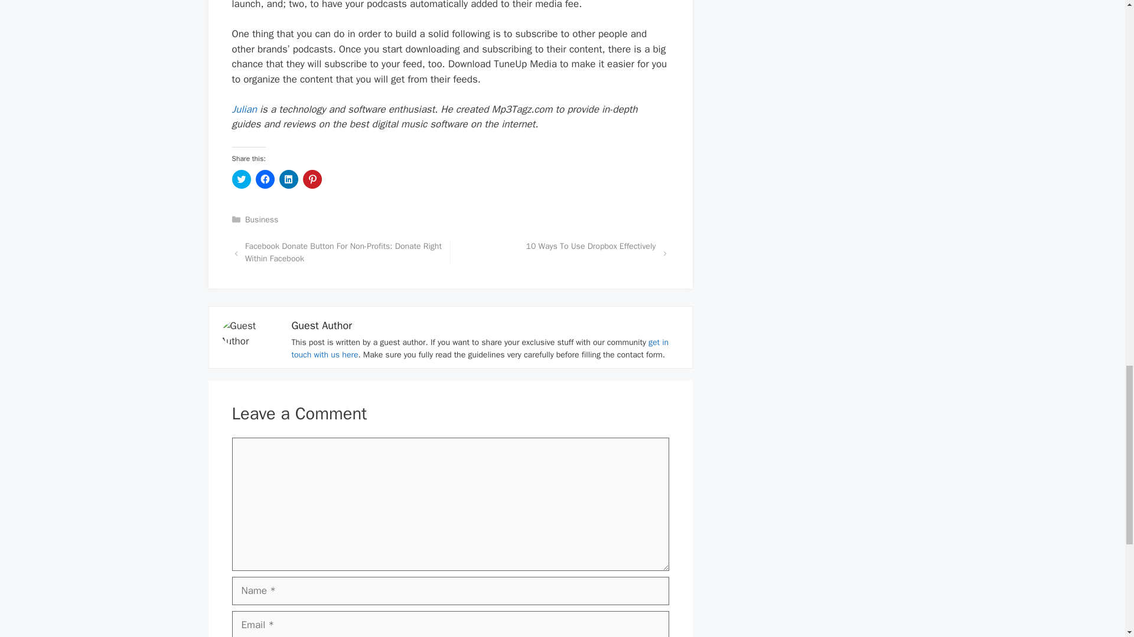  Describe the element at coordinates (312, 179) in the screenshot. I see `Click to share on Pinterest` at that location.